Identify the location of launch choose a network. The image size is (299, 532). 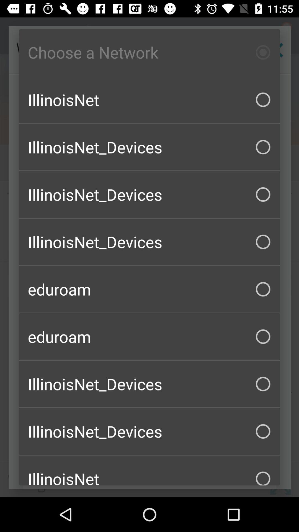
(149, 52).